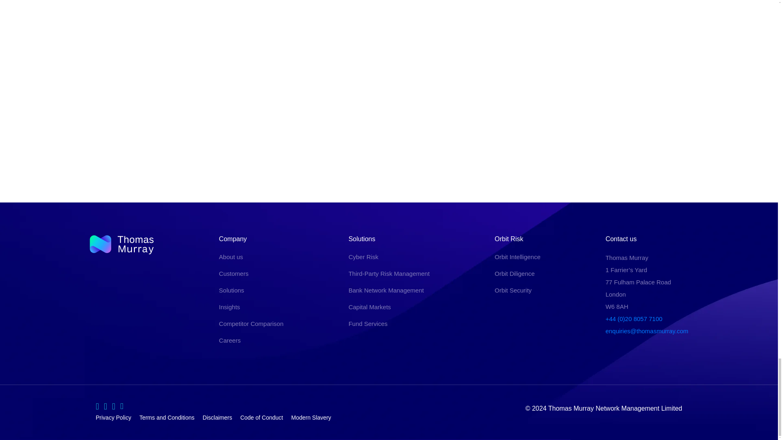 Image resolution: width=782 pixels, height=440 pixels. Describe the element at coordinates (231, 290) in the screenshot. I see `Solutions` at that location.